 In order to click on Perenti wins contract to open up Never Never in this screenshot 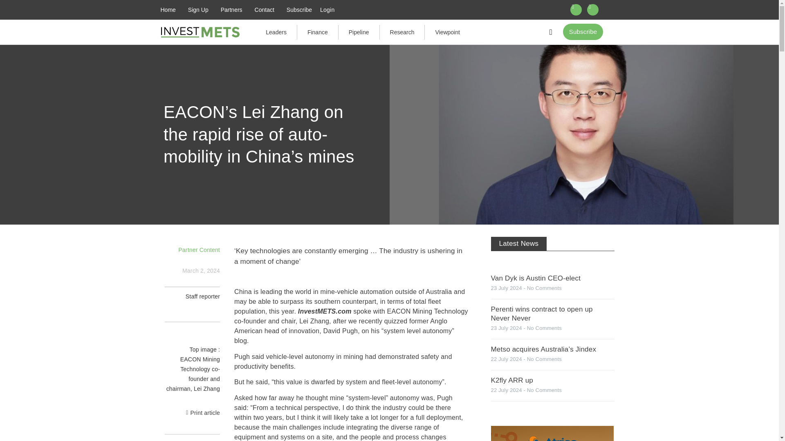, I will do `click(541, 314)`.